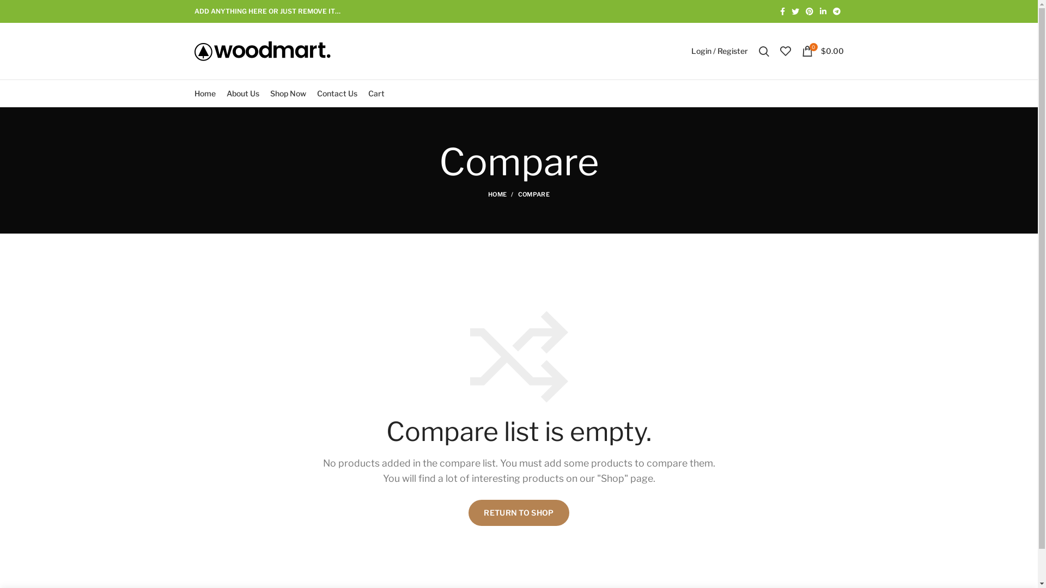 This screenshot has height=588, width=1046. I want to click on Shop Now, so click(711, 510).